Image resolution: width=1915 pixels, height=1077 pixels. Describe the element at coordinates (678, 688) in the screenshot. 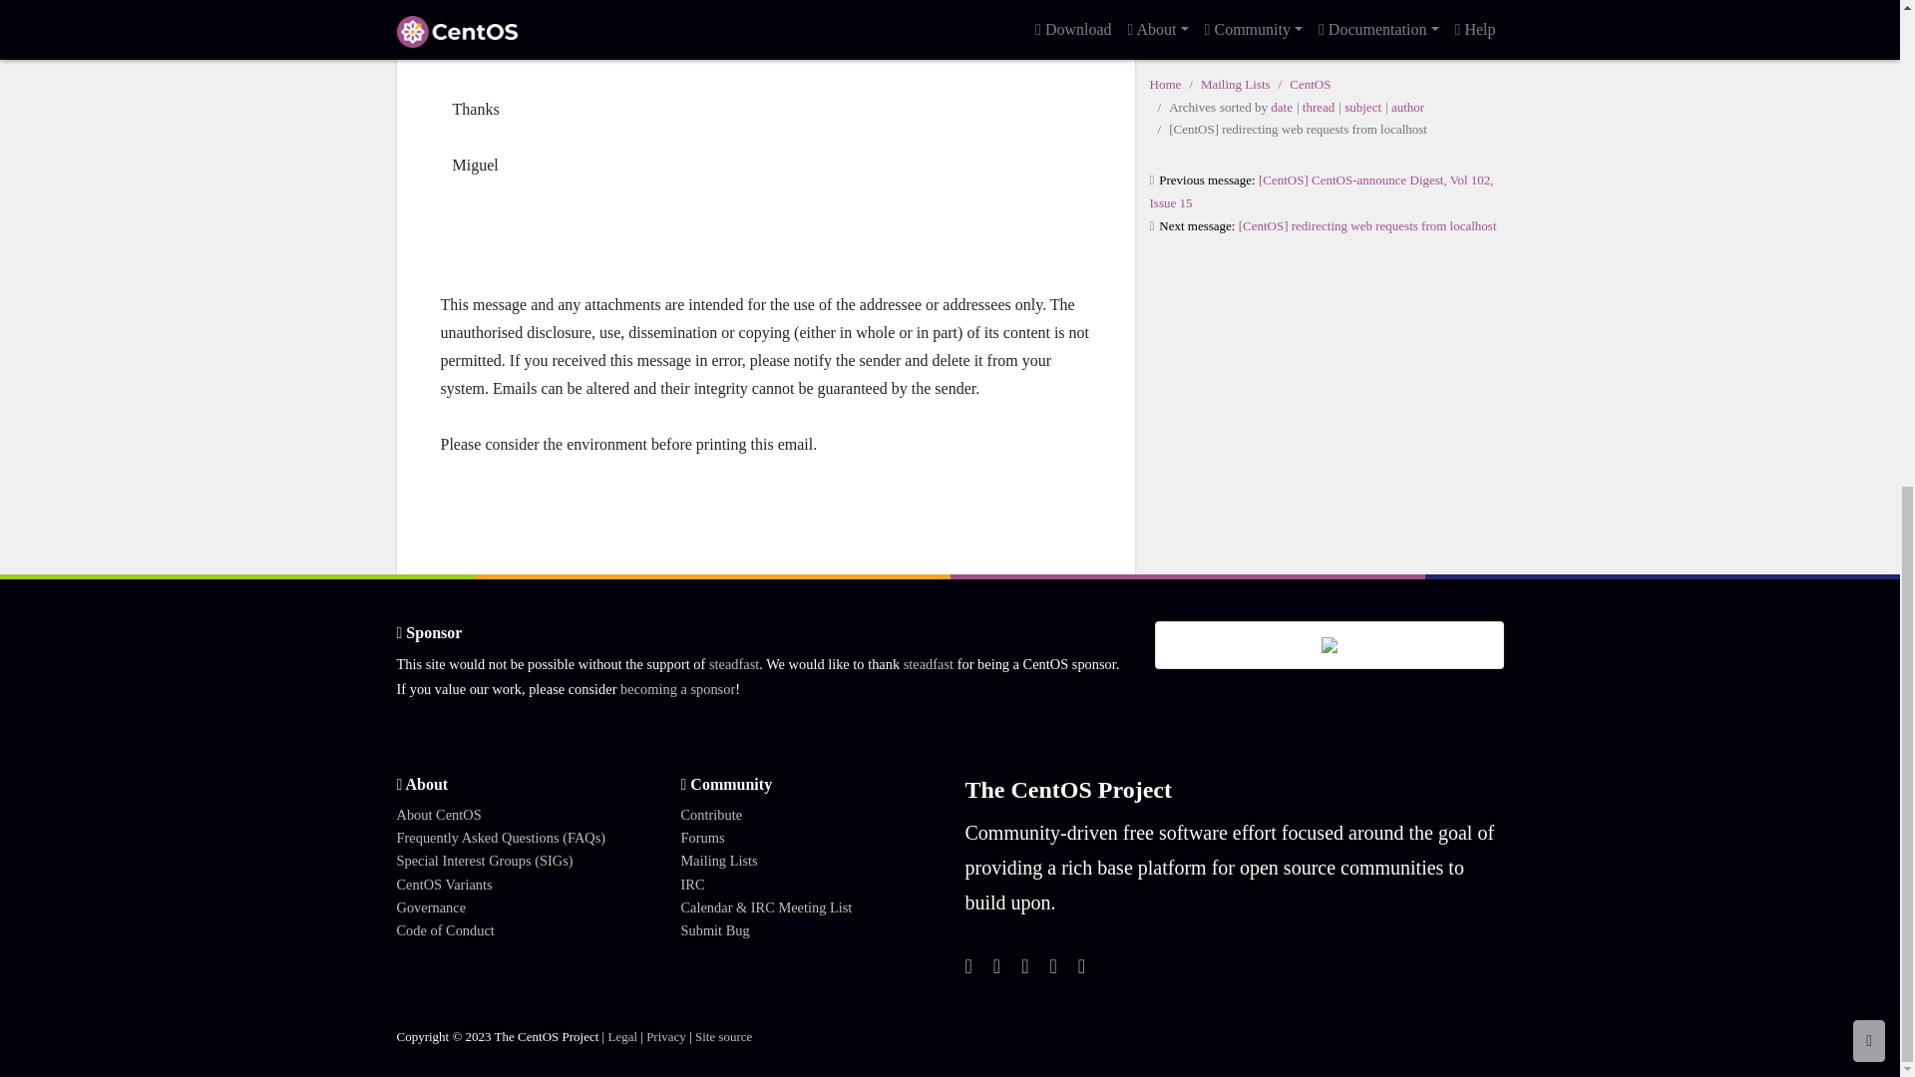

I see `becoming a sponsor` at that location.